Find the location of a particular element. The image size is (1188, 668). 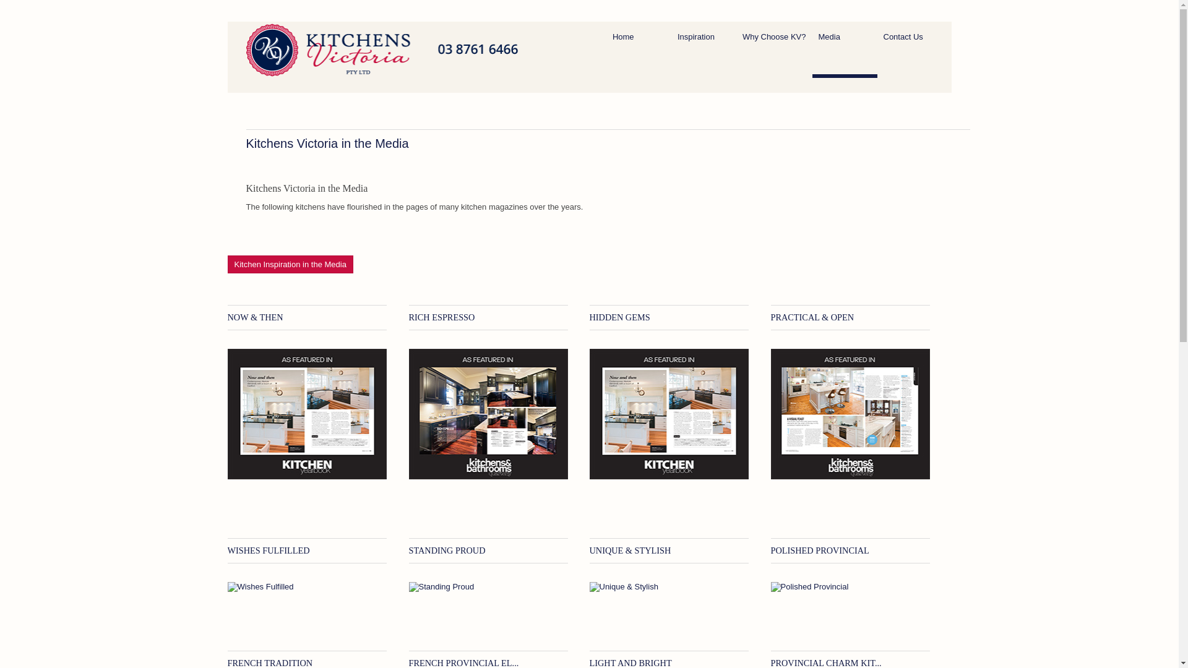

WISHES FULFILLED is located at coordinates (269, 550).